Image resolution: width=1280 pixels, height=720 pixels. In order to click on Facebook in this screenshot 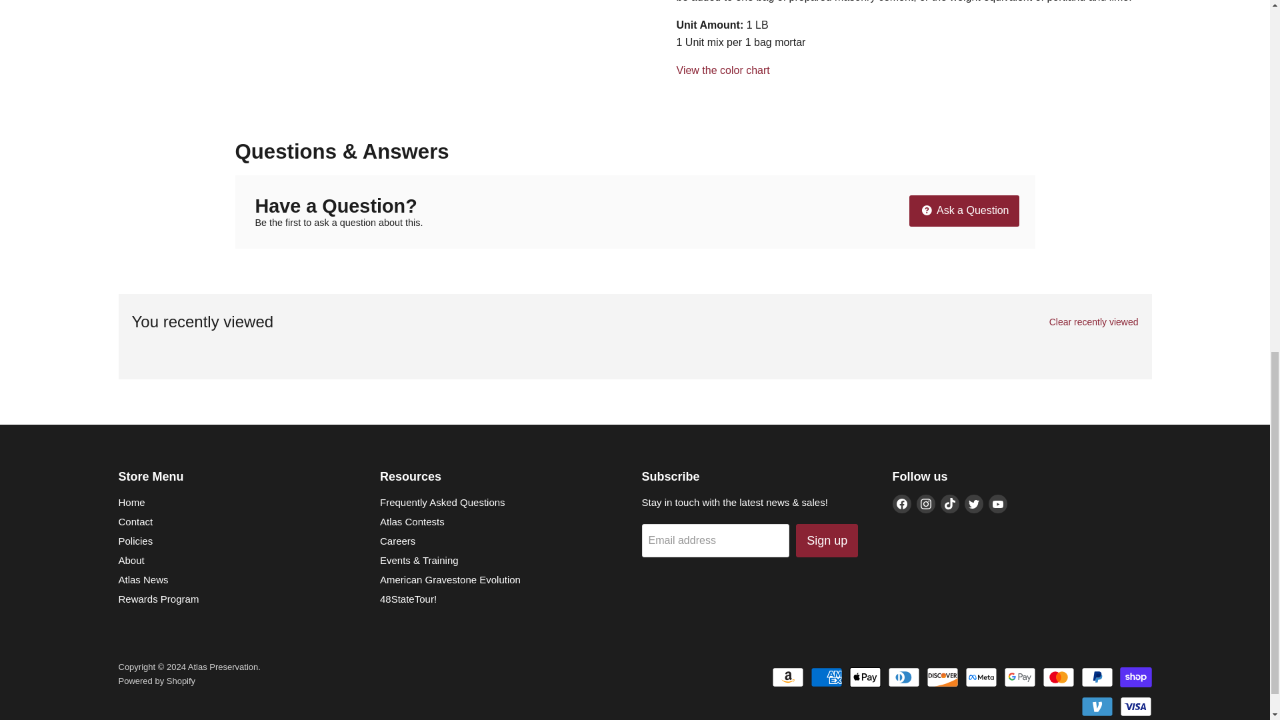, I will do `click(901, 504)`.